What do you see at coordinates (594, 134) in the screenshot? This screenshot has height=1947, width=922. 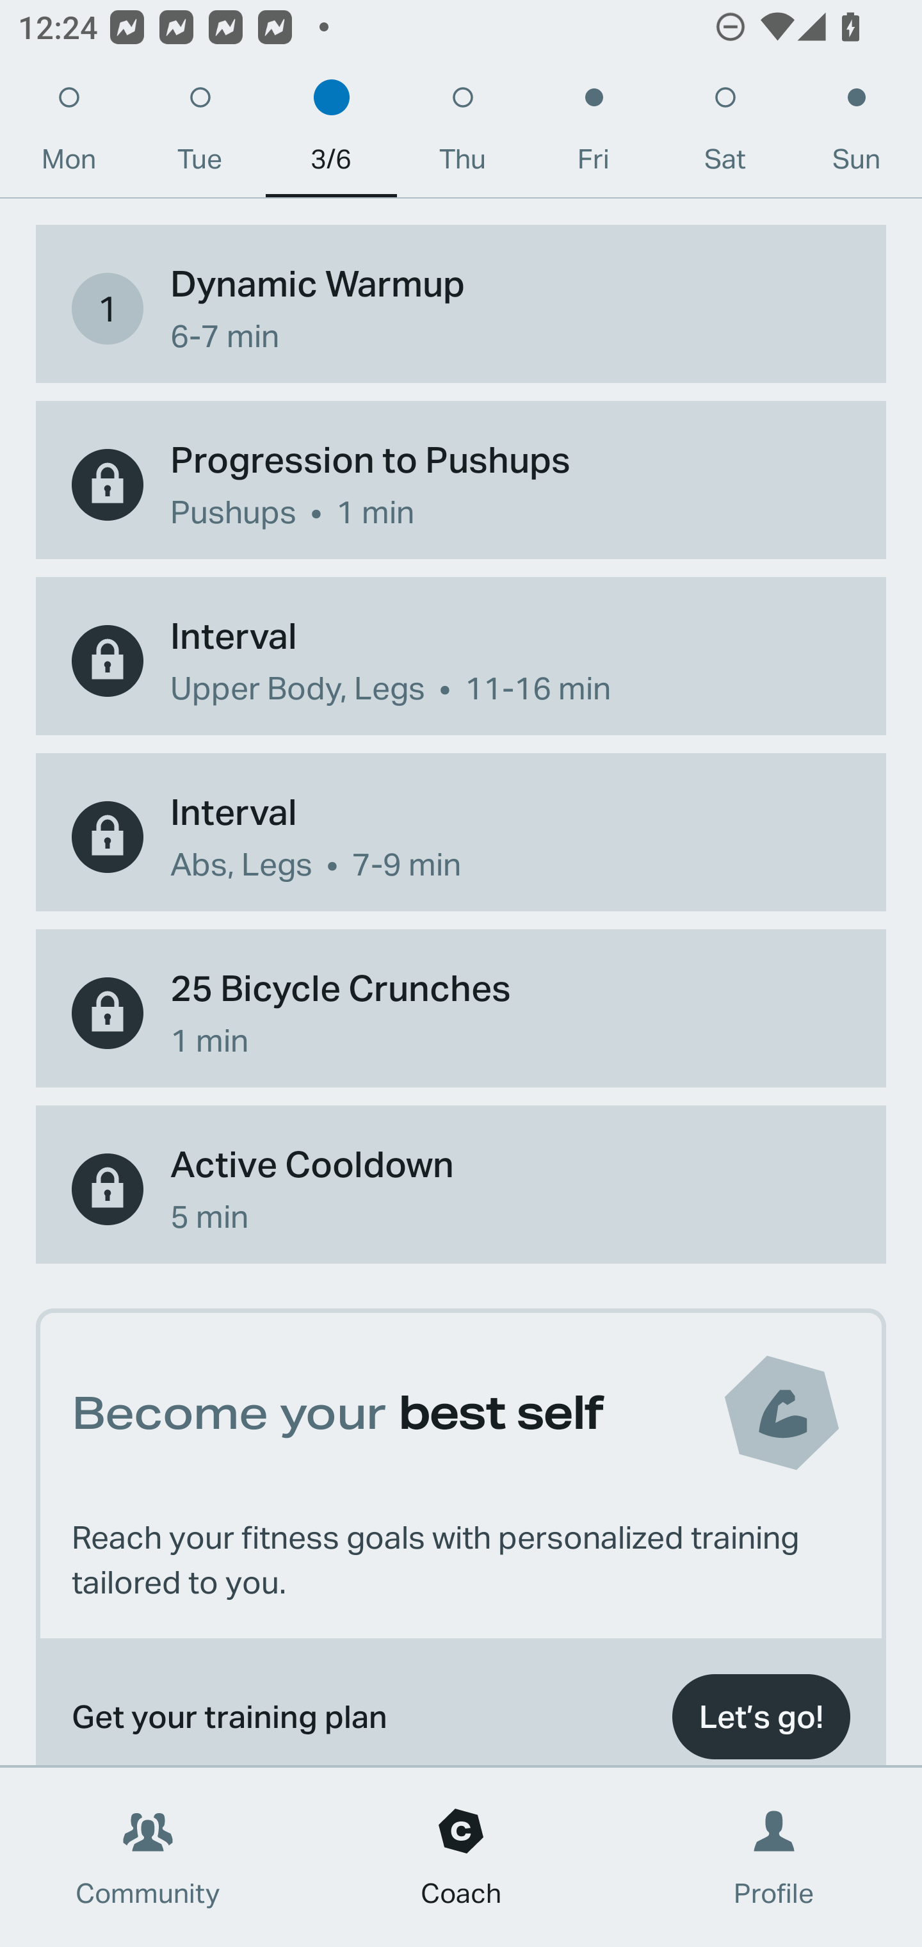 I see `Fri` at bounding box center [594, 134].